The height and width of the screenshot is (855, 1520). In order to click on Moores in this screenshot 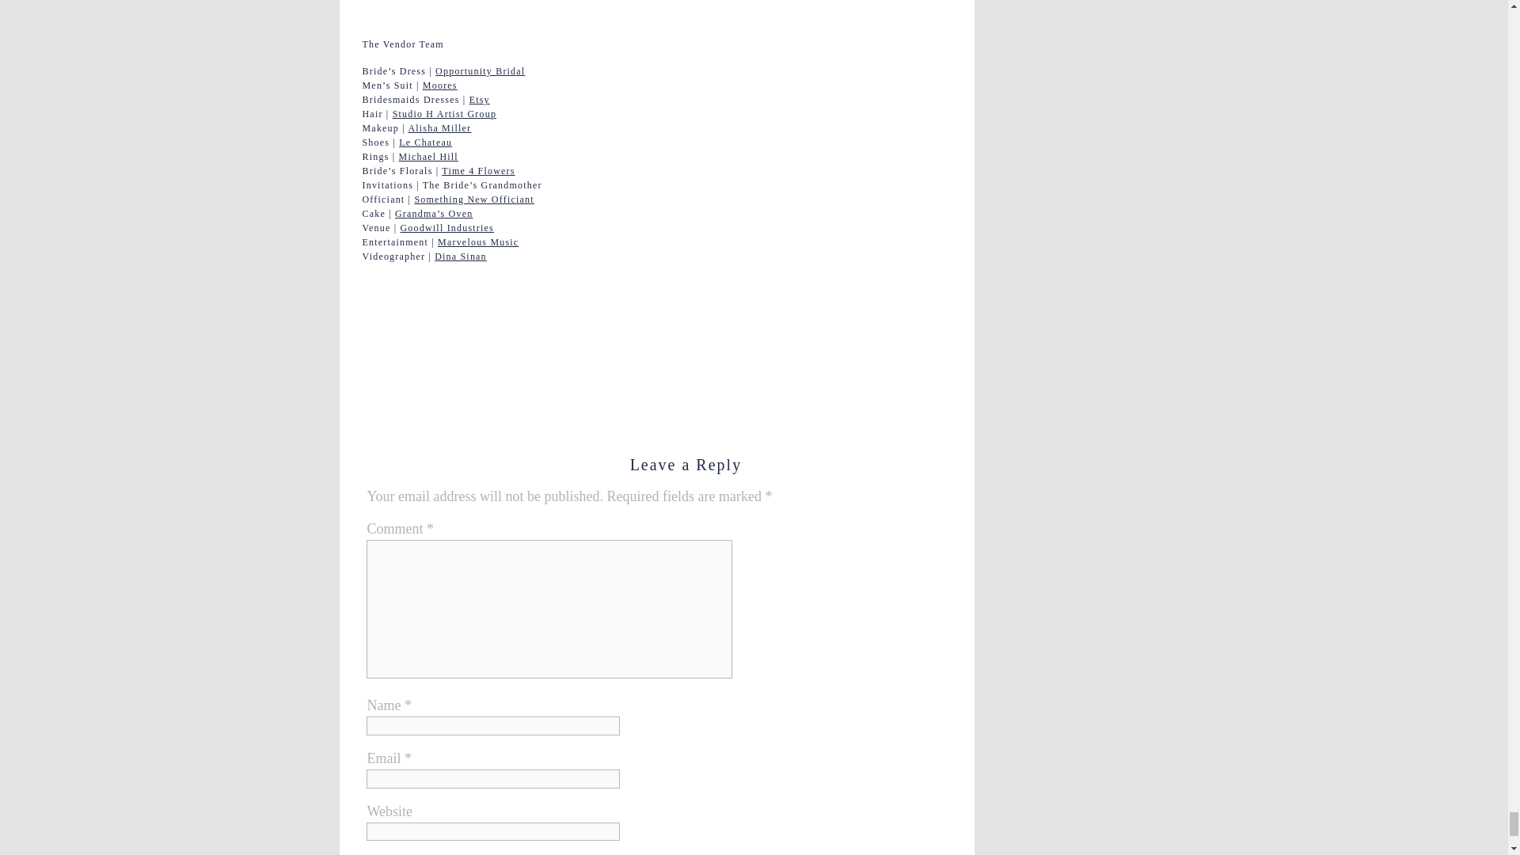, I will do `click(439, 85)`.